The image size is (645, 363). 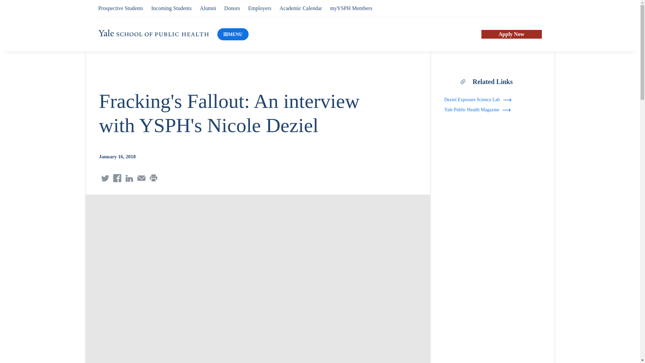 I want to click on Donors, so click(x=232, y=8).